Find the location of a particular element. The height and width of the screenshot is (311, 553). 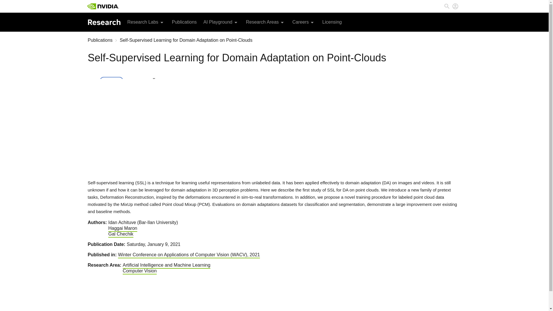

Login is located at coordinates (455, 6).